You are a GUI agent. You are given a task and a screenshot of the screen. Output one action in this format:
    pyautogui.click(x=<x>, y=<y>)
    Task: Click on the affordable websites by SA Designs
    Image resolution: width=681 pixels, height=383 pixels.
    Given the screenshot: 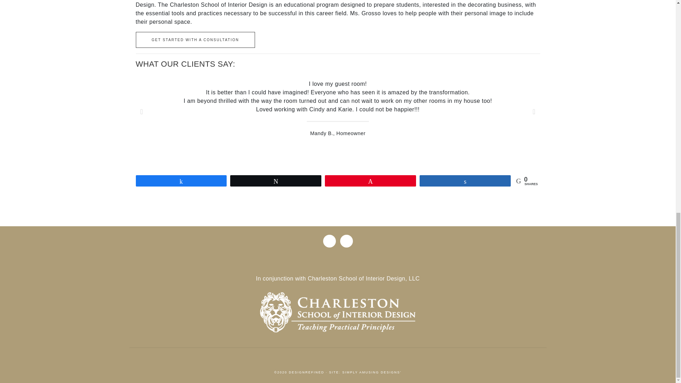 What is the action you would take?
    pyautogui.click(x=371, y=372)
    